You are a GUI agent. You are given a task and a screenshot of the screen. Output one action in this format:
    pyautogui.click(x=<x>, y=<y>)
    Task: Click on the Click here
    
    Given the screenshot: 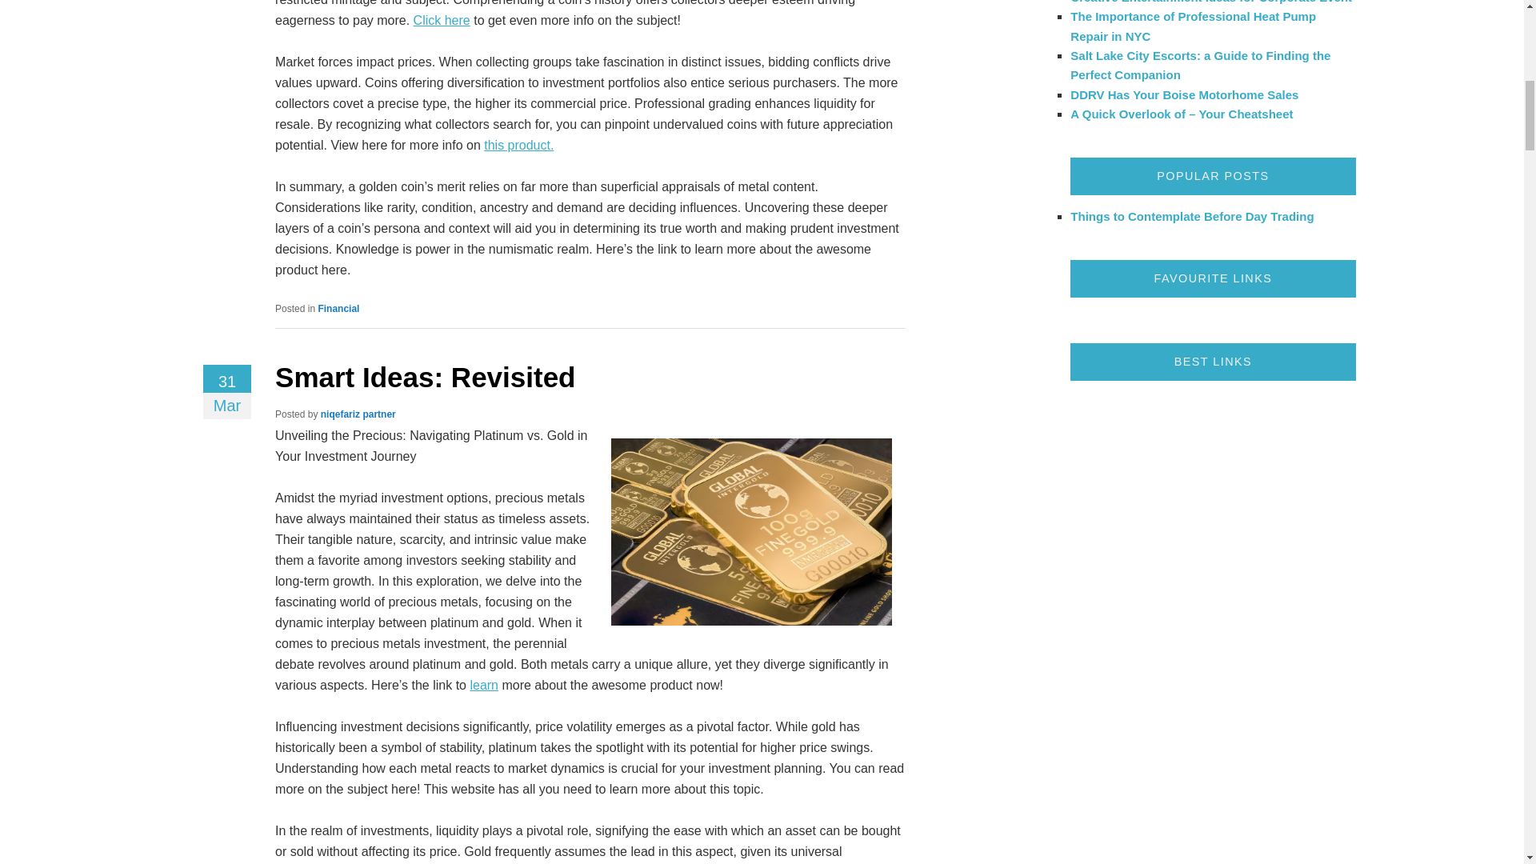 What is the action you would take?
    pyautogui.click(x=442, y=20)
    